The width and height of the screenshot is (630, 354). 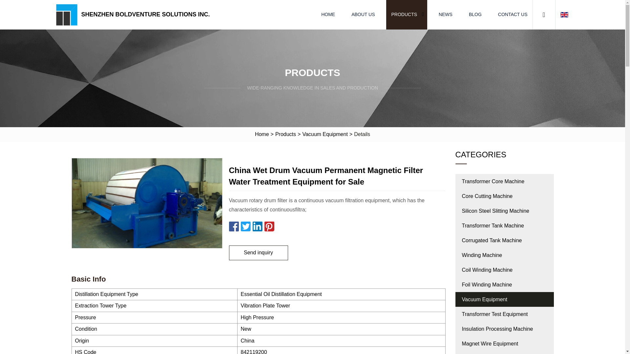 What do you see at coordinates (262, 134) in the screenshot?
I see `Home` at bounding box center [262, 134].